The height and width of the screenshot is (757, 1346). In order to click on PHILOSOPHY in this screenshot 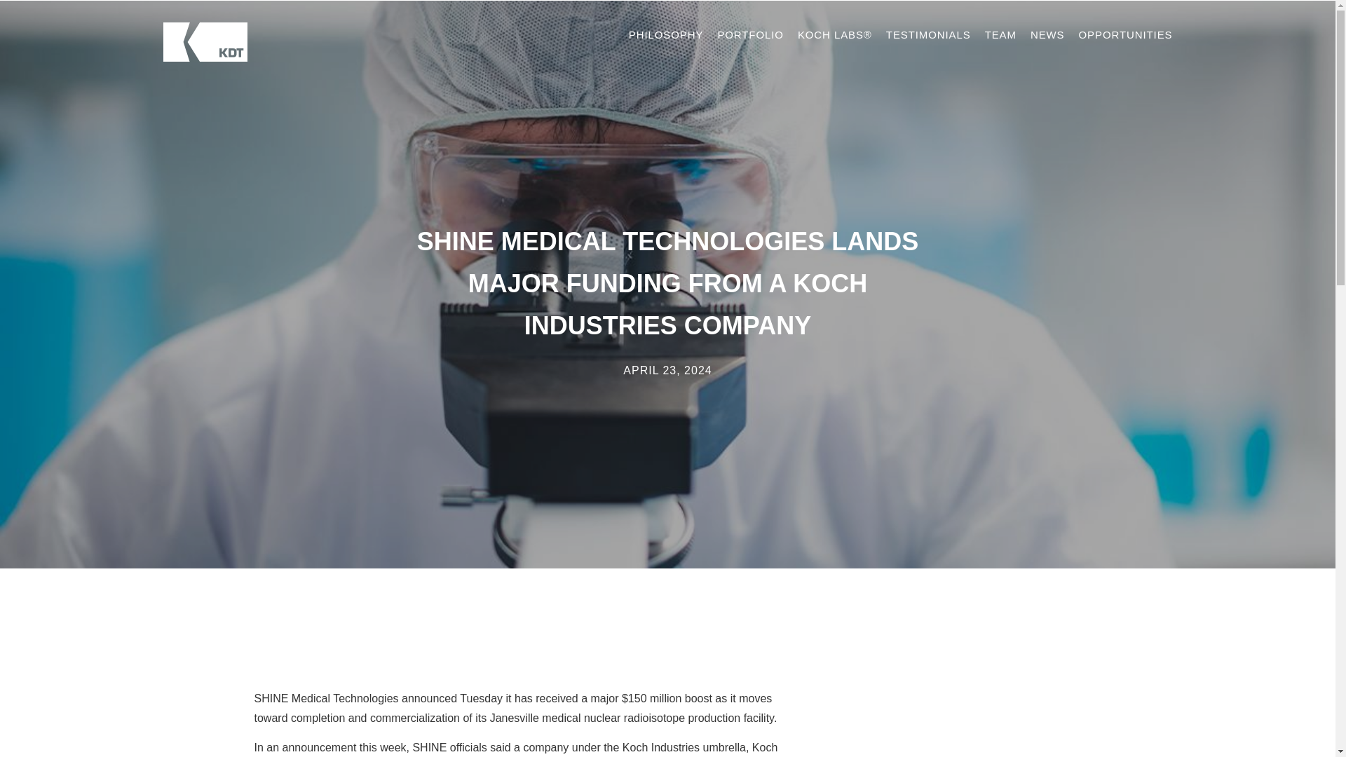, I will do `click(666, 35)`.